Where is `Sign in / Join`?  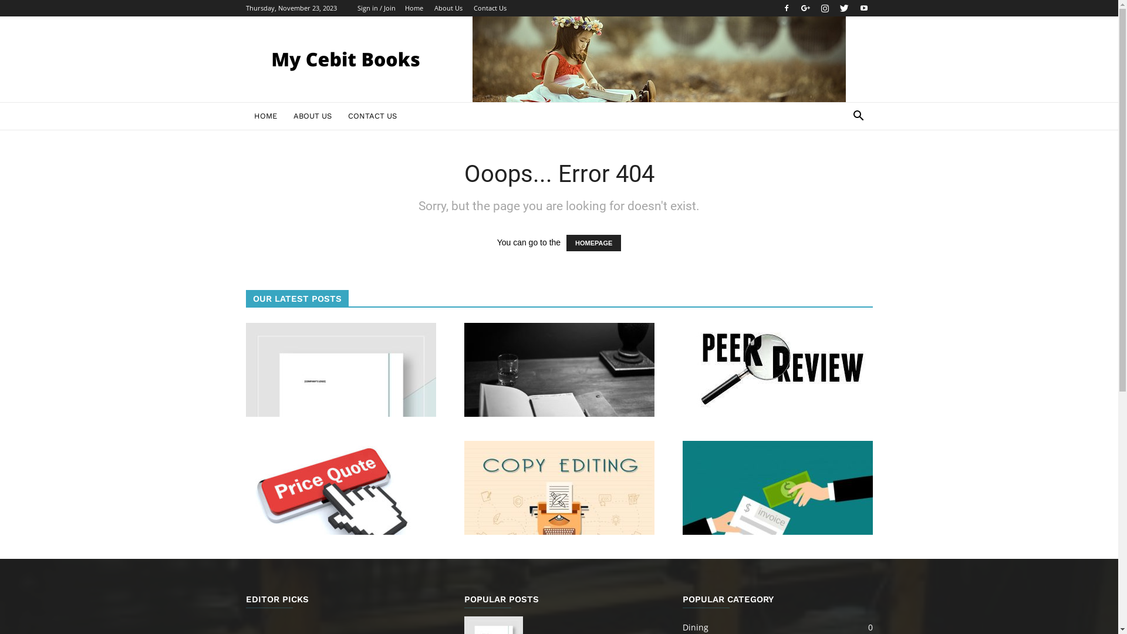
Sign in / Join is located at coordinates (376, 8).